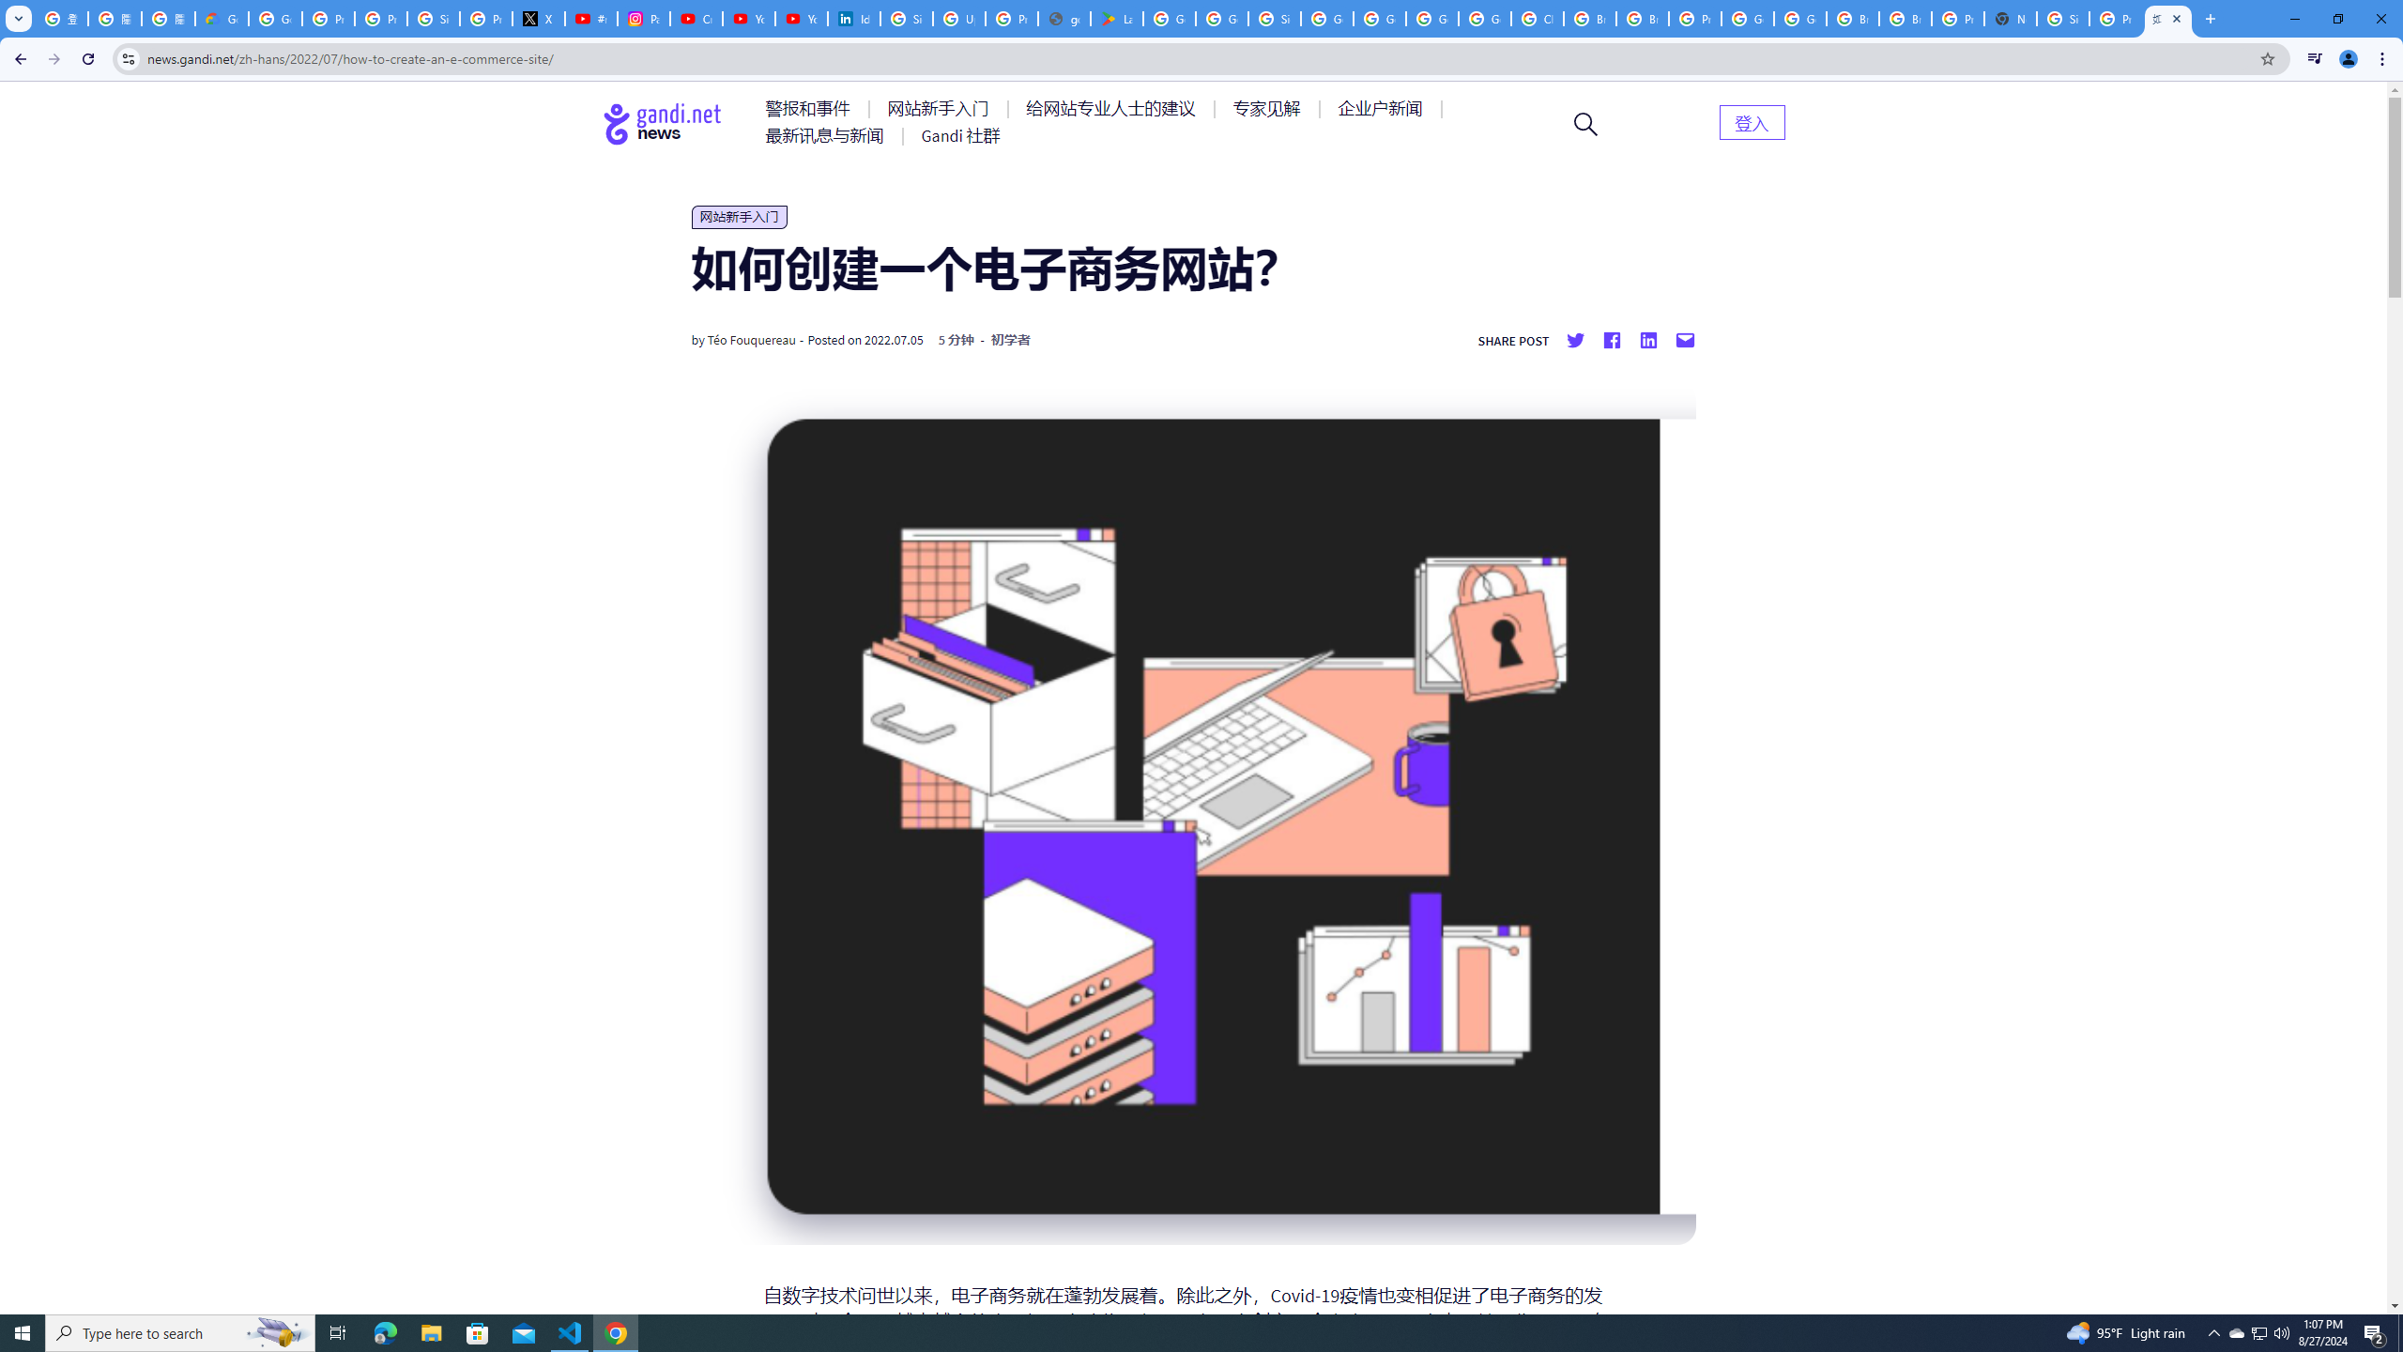 This screenshot has height=1352, width=2403. Describe the element at coordinates (1221, 19) in the screenshot. I see `Google Workspace - Specific Terms` at that location.